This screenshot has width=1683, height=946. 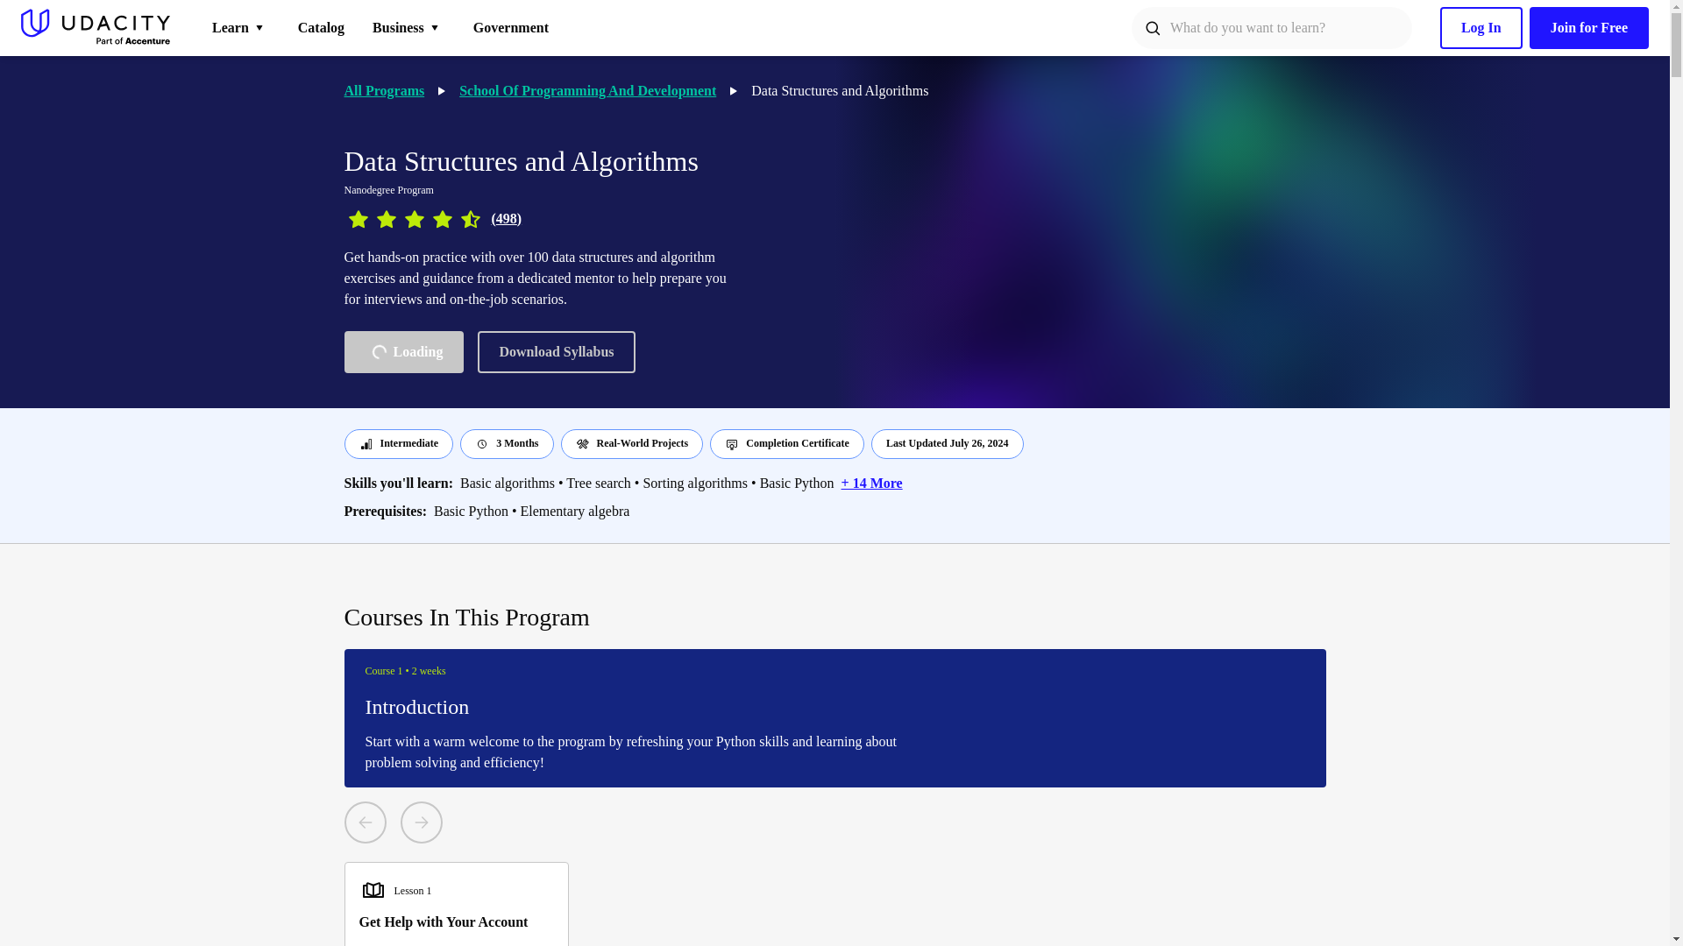 What do you see at coordinates (510, 28) in the screenshot?
I see `Log In` at bounding box center [510, 28].